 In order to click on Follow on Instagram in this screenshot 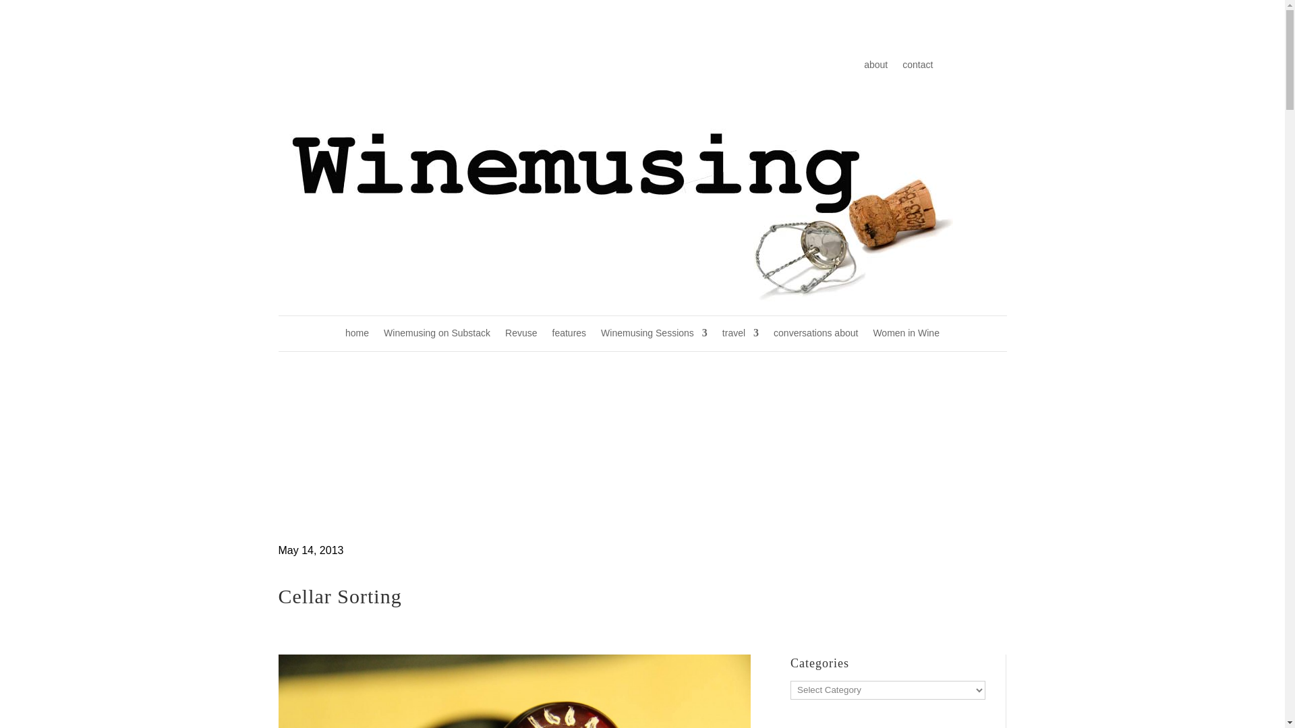, I will do `click(629, 65)`.